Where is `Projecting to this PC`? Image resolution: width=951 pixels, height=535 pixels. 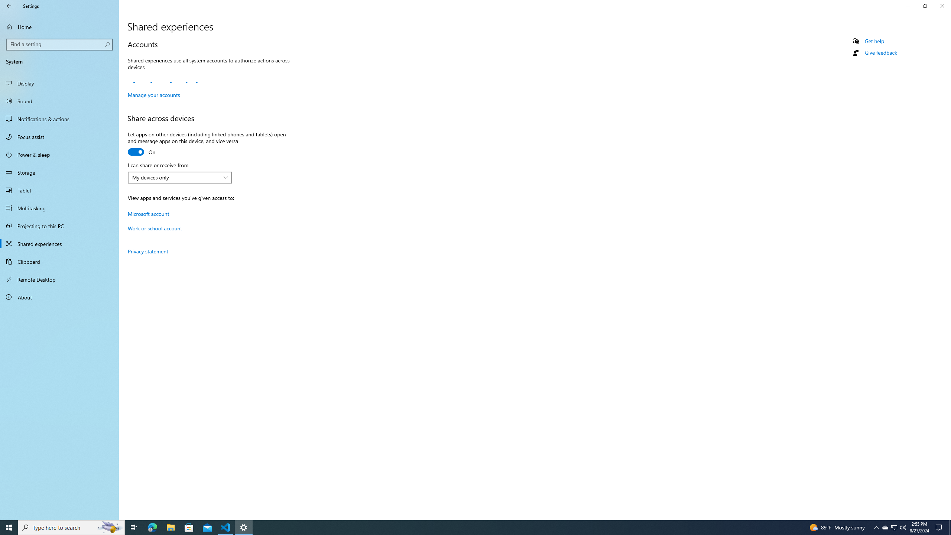 Projecting to this PC is located at coordinates (59, 226).